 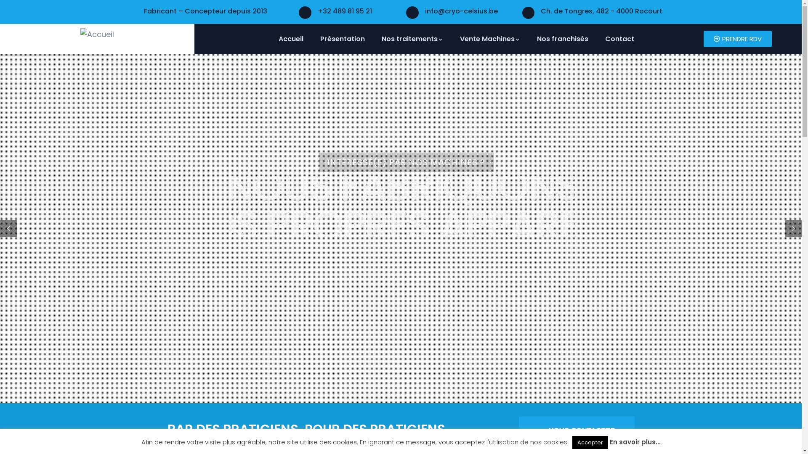 What do you see at coordinates (345, 11) in the screenshot?
I see `+32 489 81 95 21` at bounding box center [345, 11].